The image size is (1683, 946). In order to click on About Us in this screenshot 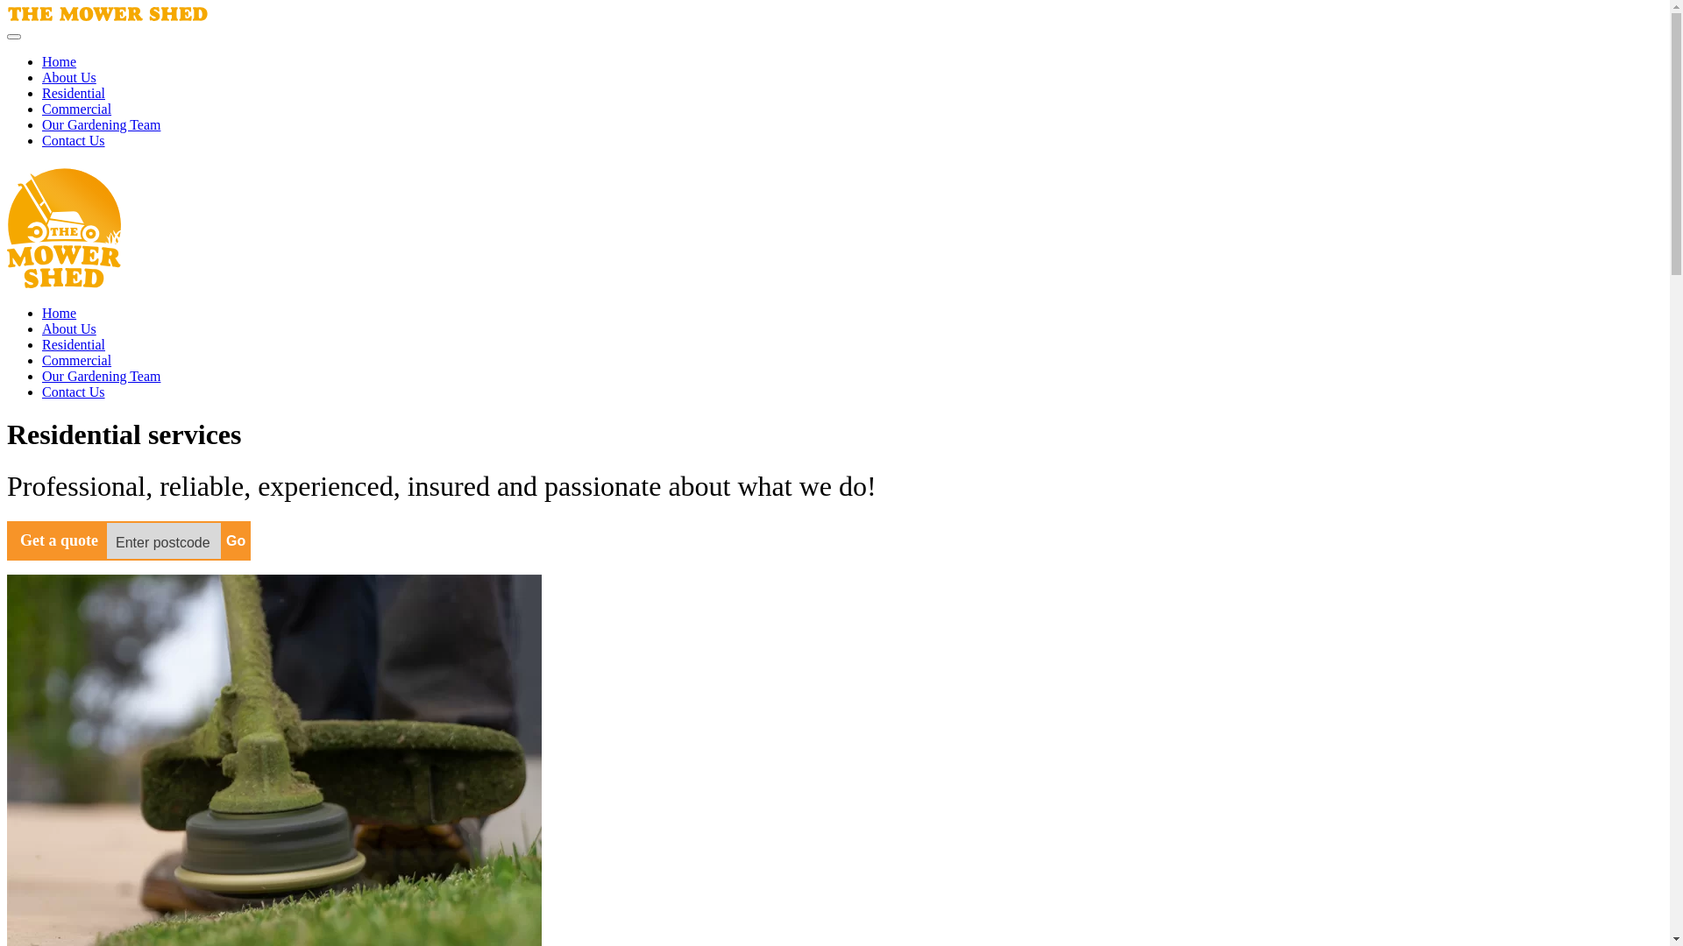, I will do `click(69, 329)`.